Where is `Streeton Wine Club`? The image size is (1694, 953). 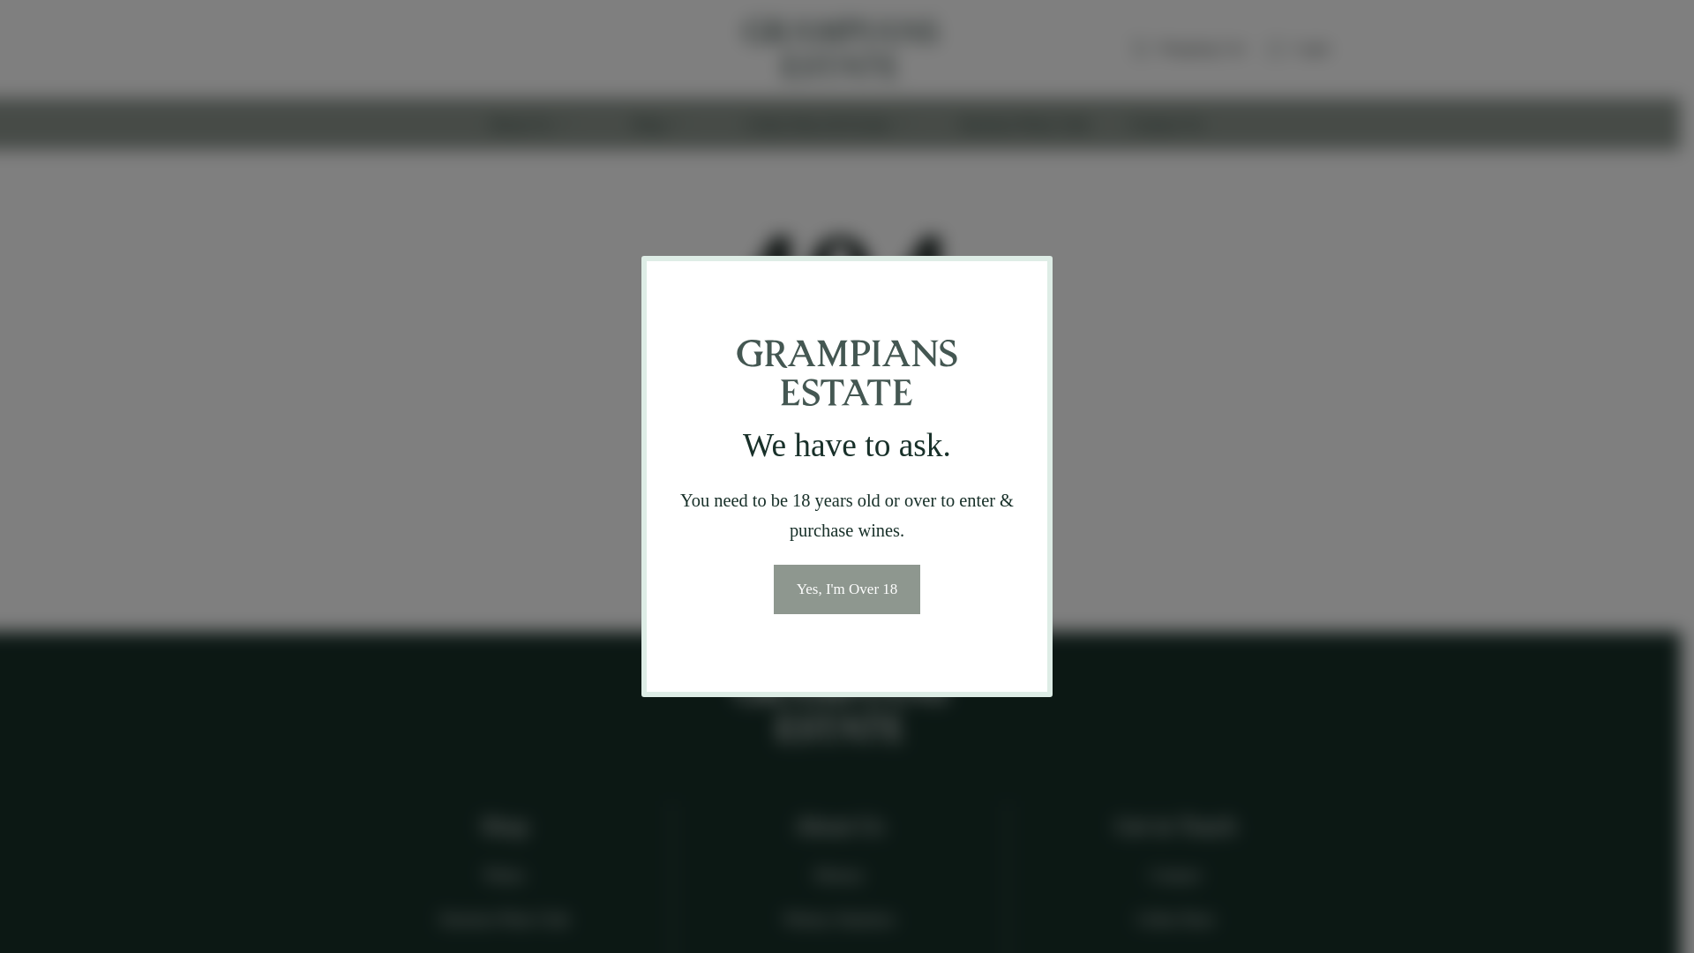
Streeton Wine Club is located at coordinates (1025, 124).